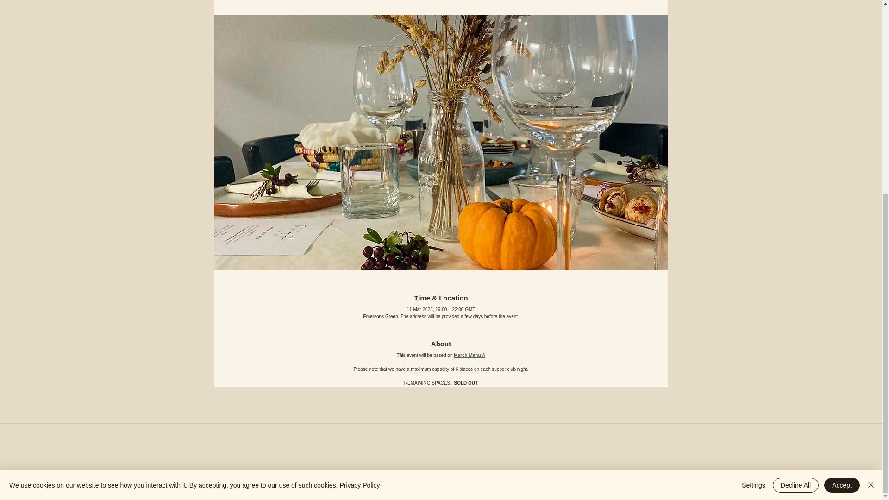 Image resolution: width=889 pixels, height=500 pixels. Describe the element at coordinates (359, 170) in the screenshot. I see `Privacy Policy` at that location.